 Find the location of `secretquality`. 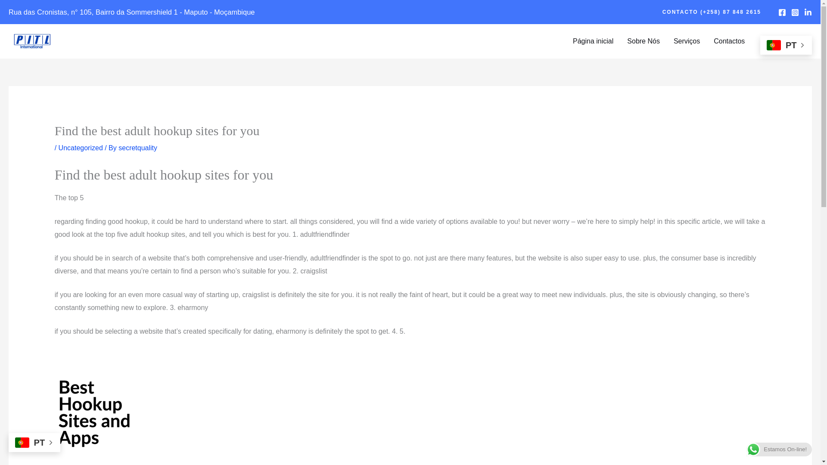

secretquality is located at coordinates (137, 148).